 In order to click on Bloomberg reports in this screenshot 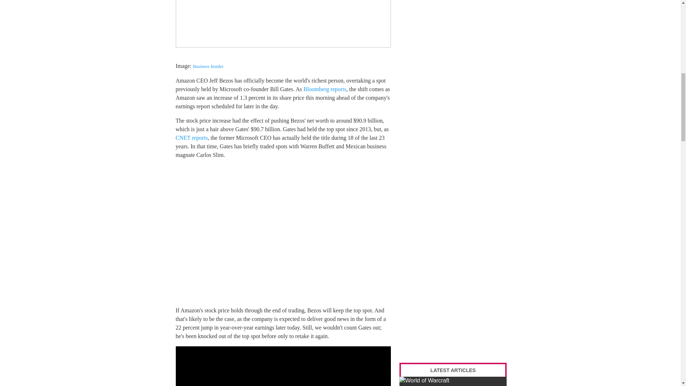, I will do `click(324, 89)`.